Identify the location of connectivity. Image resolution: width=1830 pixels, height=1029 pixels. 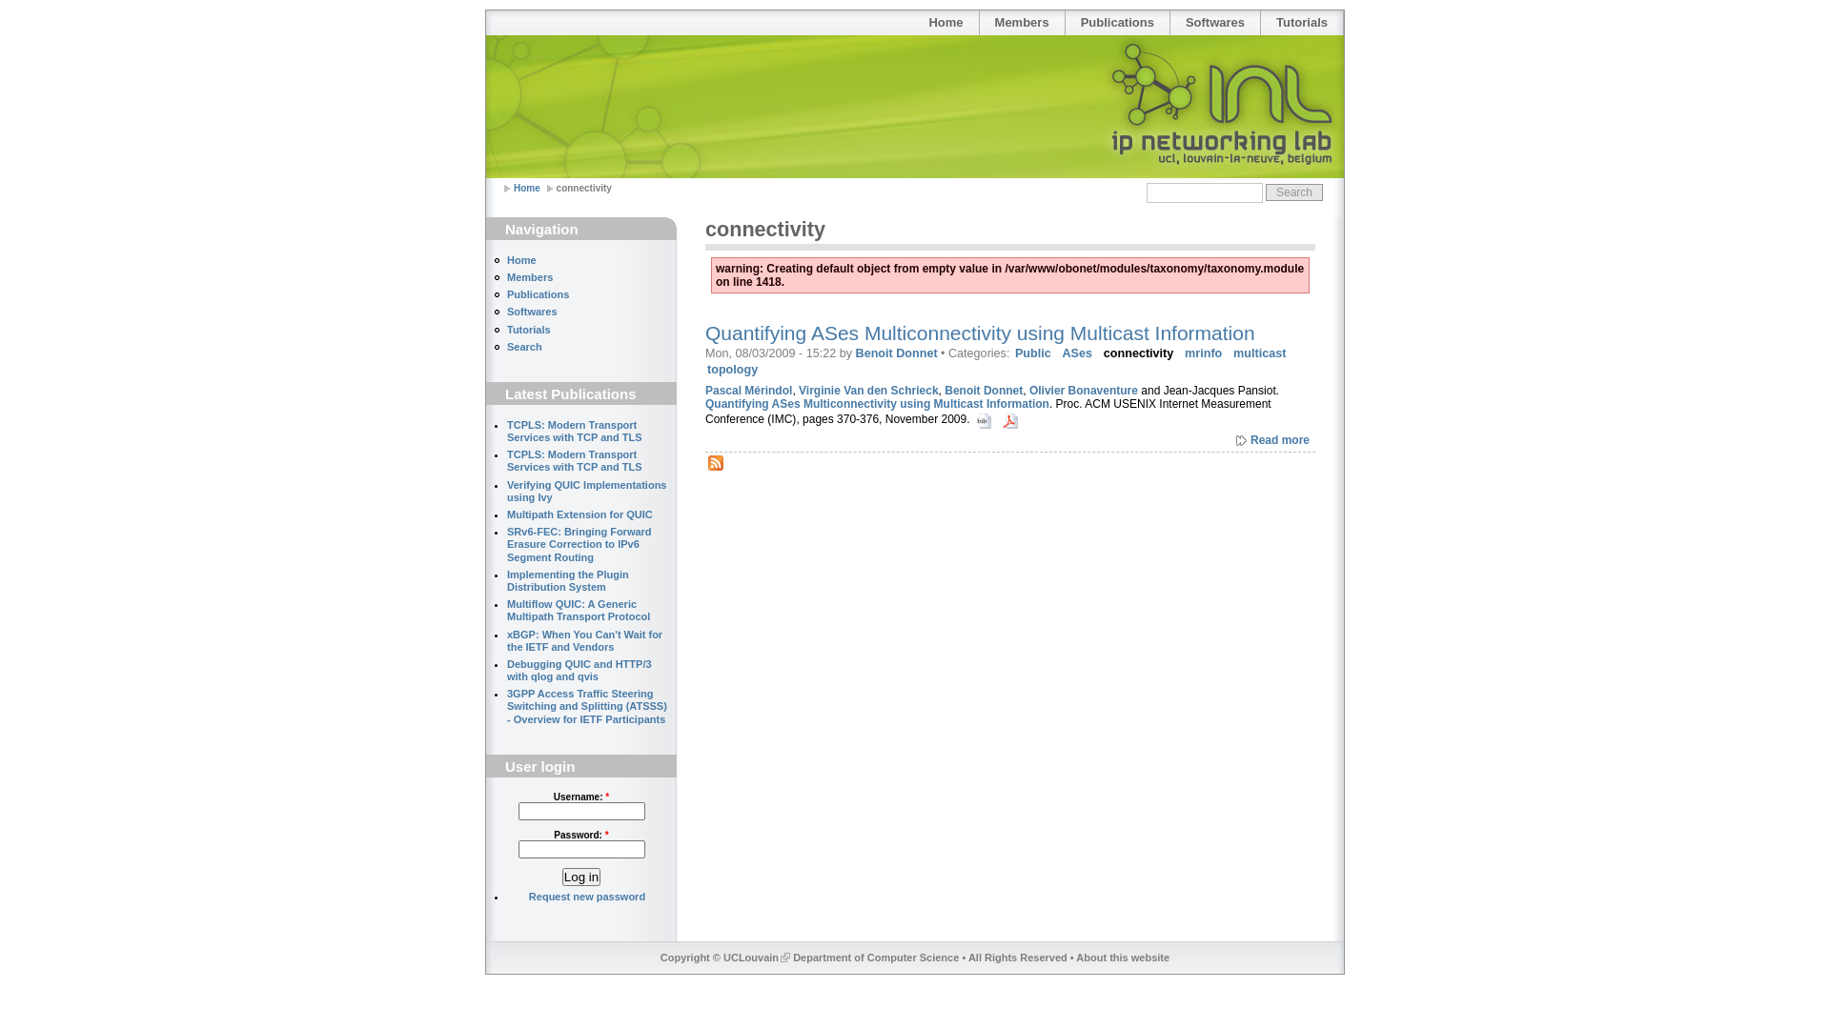
(1138, 353).